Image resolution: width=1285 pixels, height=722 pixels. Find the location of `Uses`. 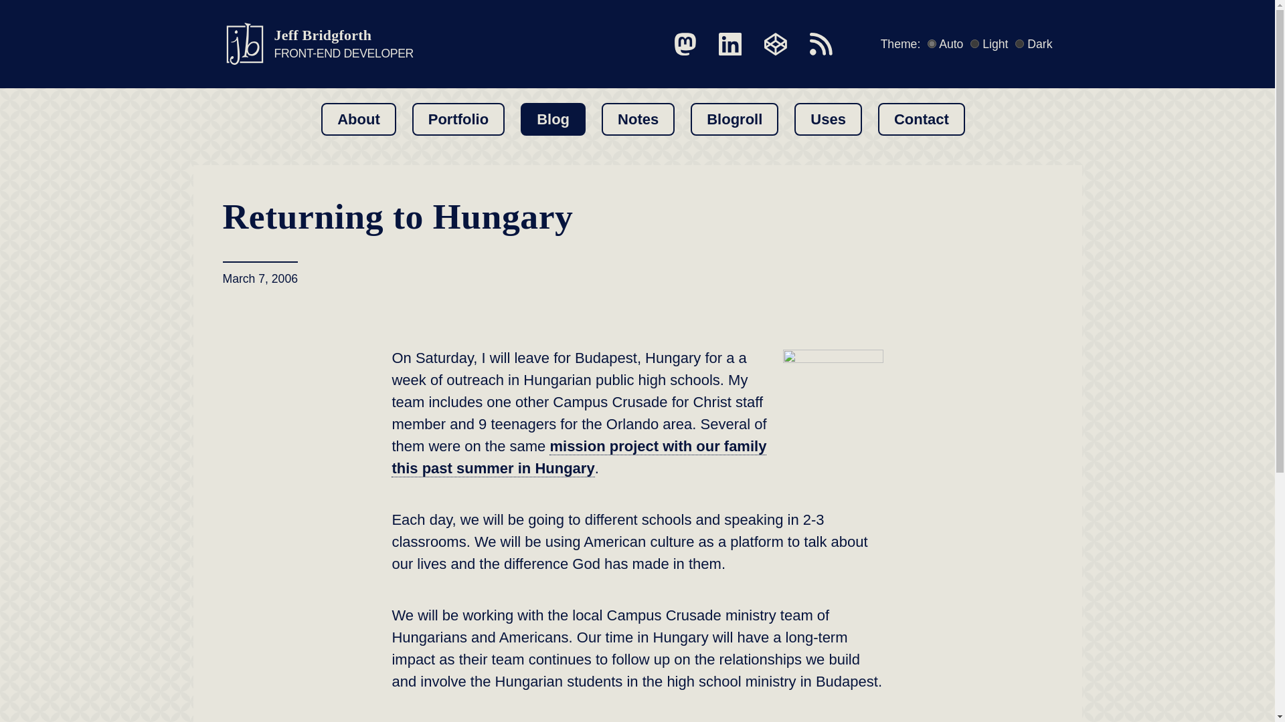

Uses is located at coordinates (828, 119).